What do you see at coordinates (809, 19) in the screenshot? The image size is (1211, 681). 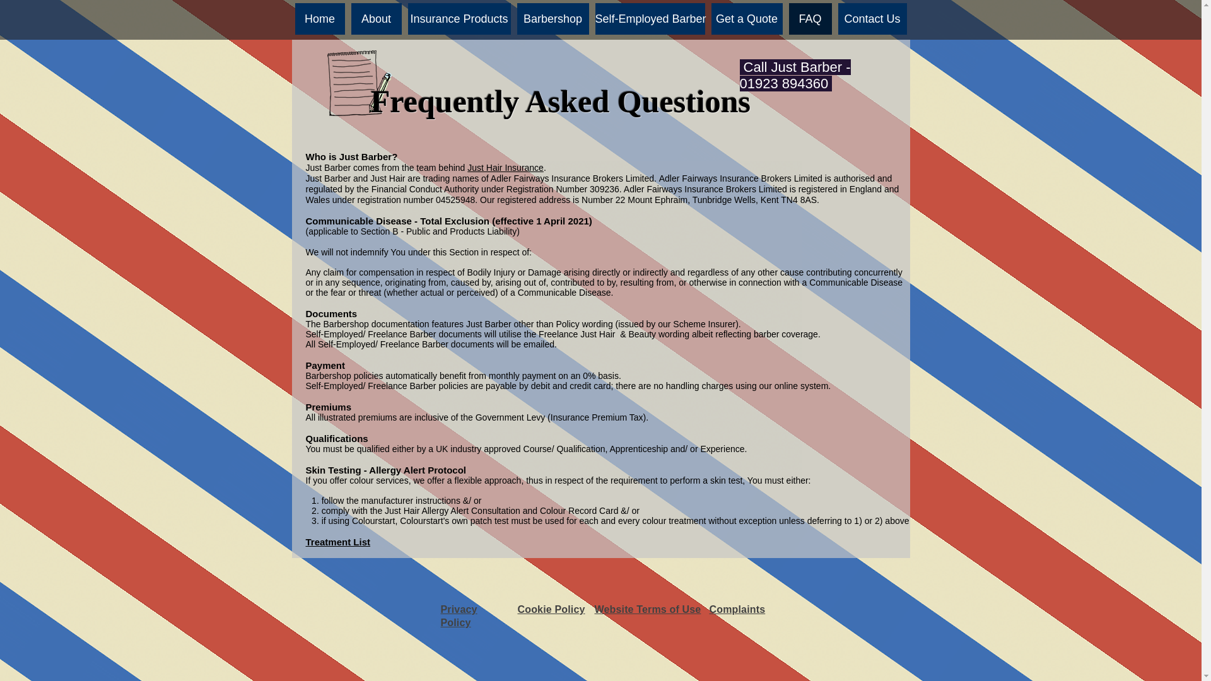 I see `FAQ` at bounding box center [809, 19].